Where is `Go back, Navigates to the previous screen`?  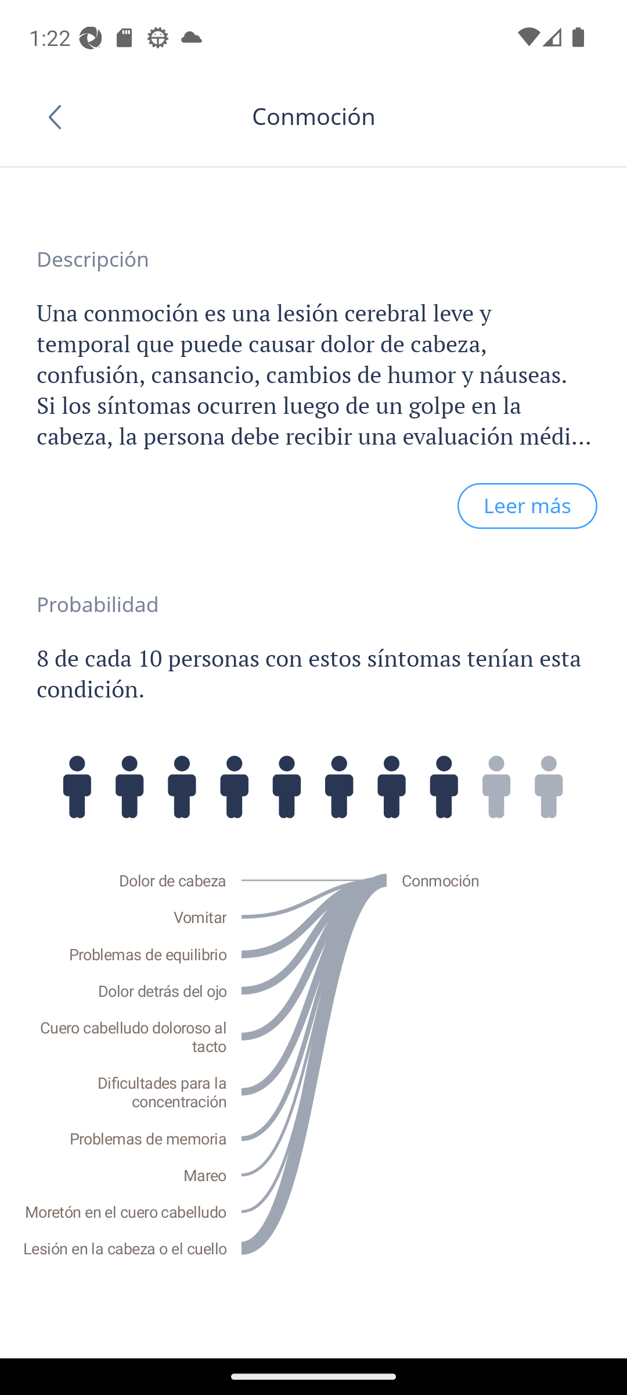
Go back, Navigates to the previous screen is located at coordinates (60, 117).